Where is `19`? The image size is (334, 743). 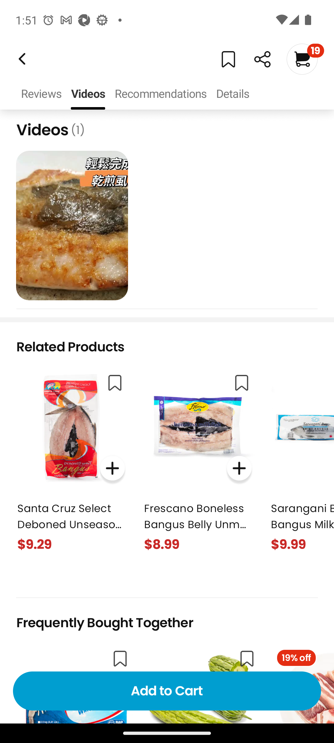 19 is located at coordinates (305, 59).